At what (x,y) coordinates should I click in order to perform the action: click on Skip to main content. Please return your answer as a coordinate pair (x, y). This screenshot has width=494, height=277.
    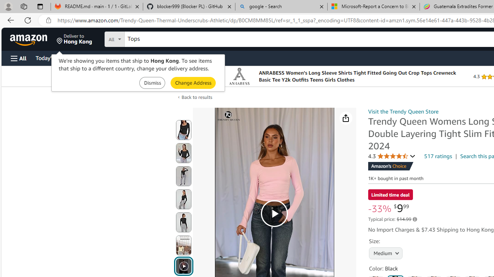
    Looking at the image, I should click on (33, 38).